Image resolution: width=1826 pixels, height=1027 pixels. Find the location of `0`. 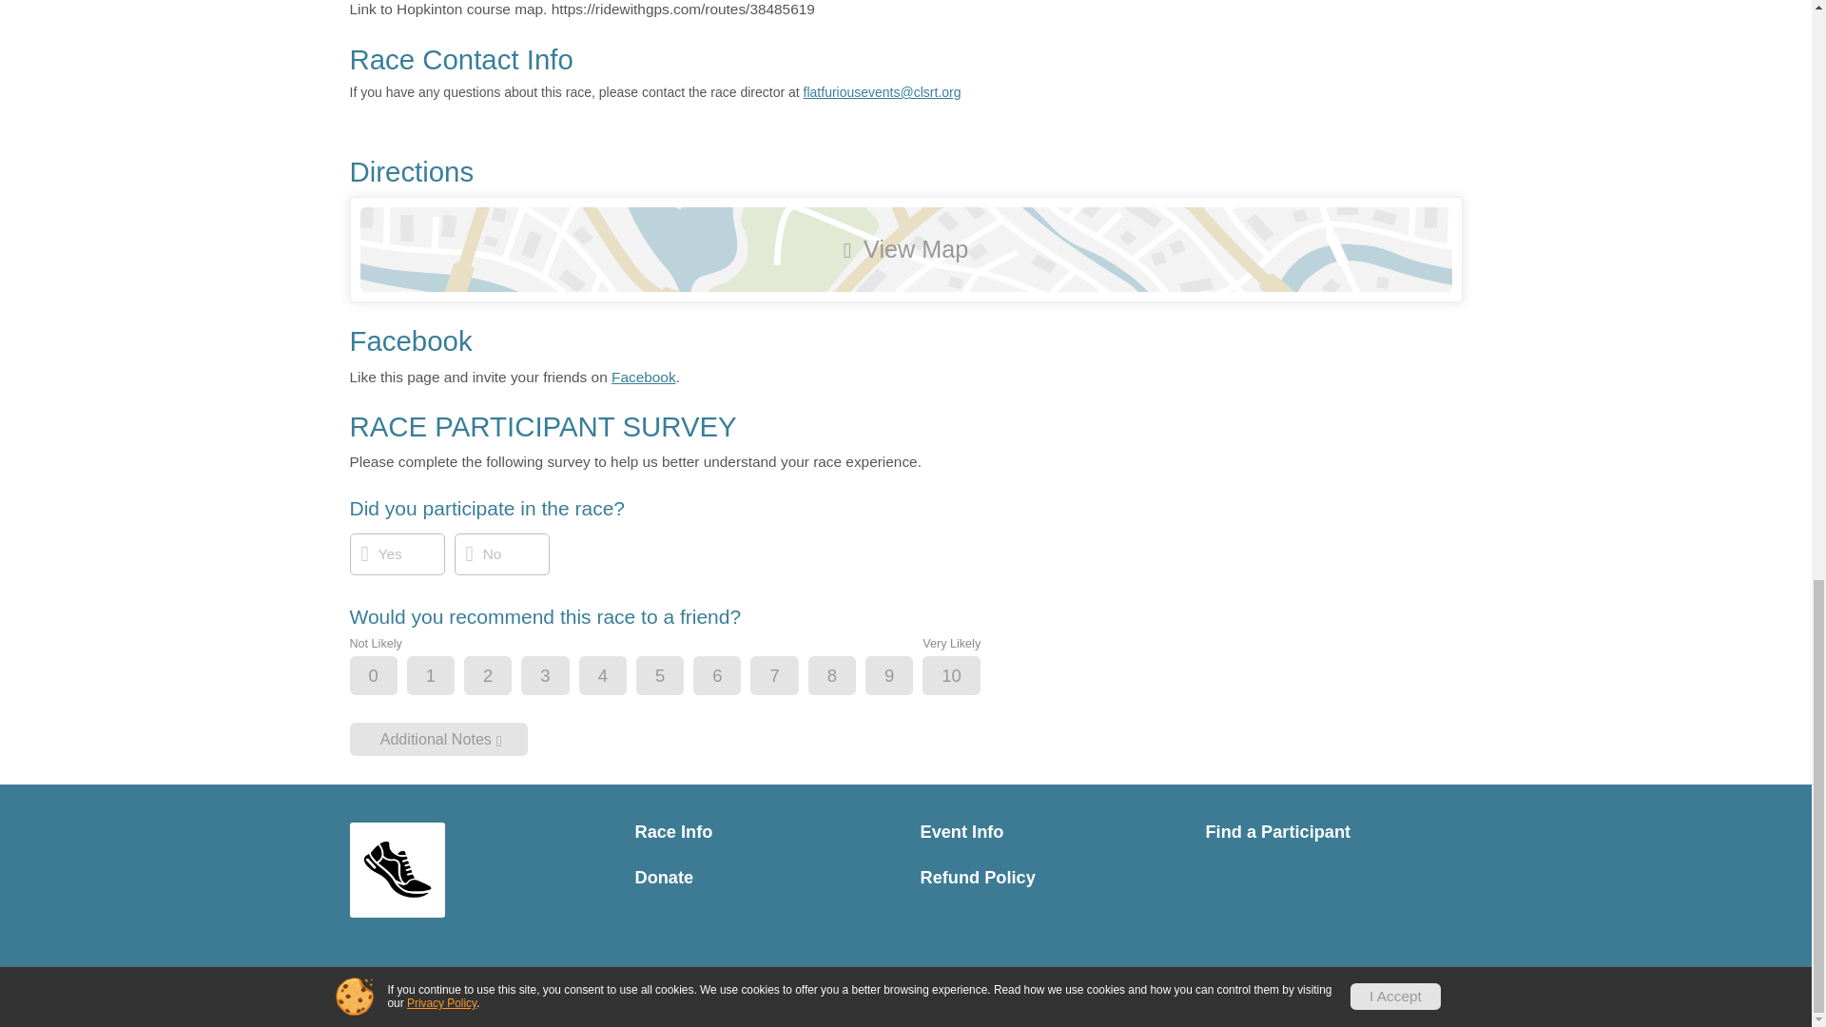

0 is located at coordinates (390, 677).